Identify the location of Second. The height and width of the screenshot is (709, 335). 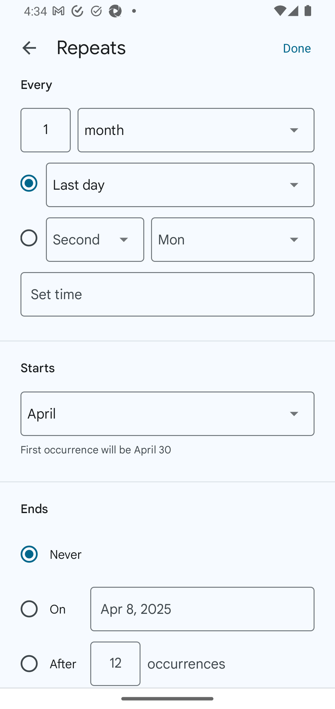
(95, 239).